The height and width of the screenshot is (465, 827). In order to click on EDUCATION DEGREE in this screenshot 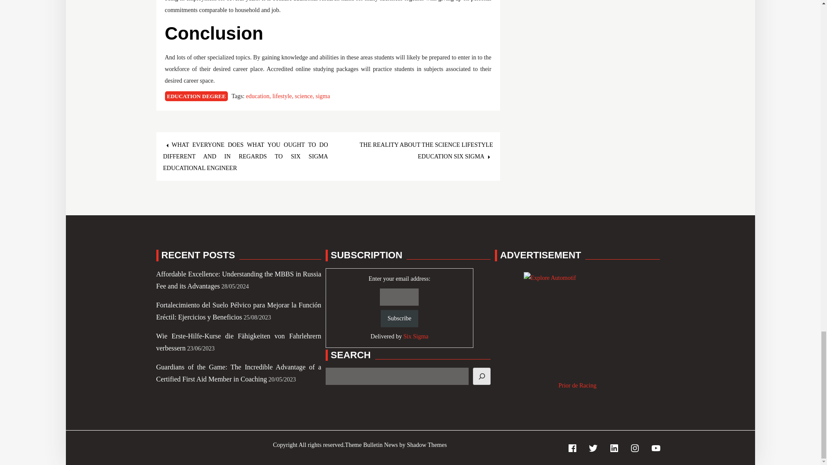, I will do `click(196, 96)`.